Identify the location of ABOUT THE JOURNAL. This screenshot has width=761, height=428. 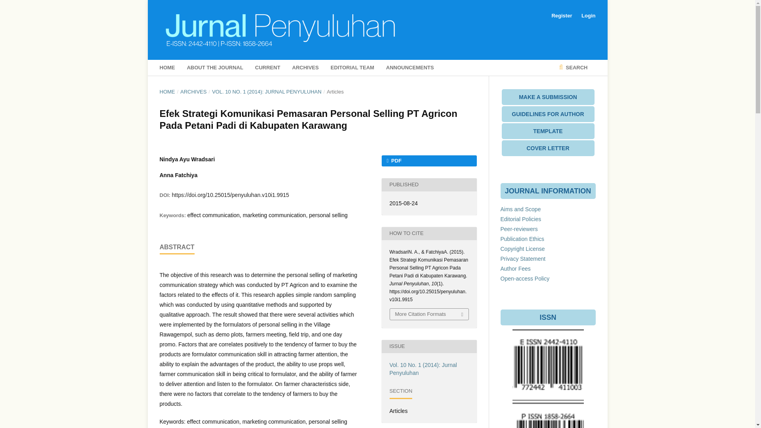
(214, 68).